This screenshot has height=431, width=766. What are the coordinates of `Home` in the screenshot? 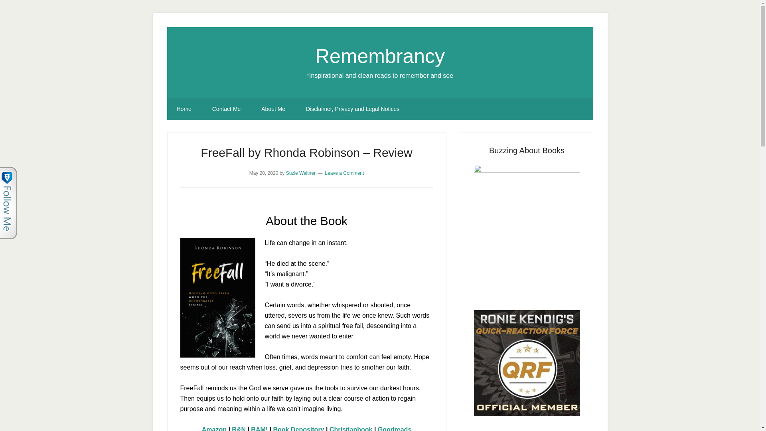 It's located at (184, 109).